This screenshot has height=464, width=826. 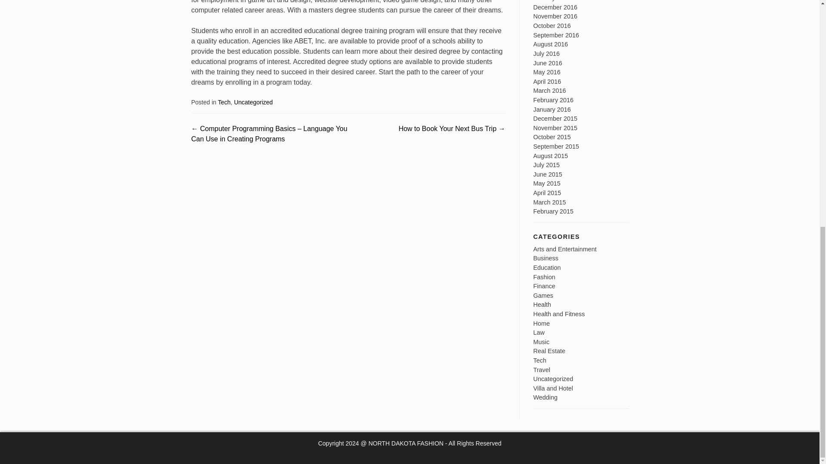 What do you see at coordinates (225, 102) in the screenshot?
I see `Tech` at bounding box center [225, 102].